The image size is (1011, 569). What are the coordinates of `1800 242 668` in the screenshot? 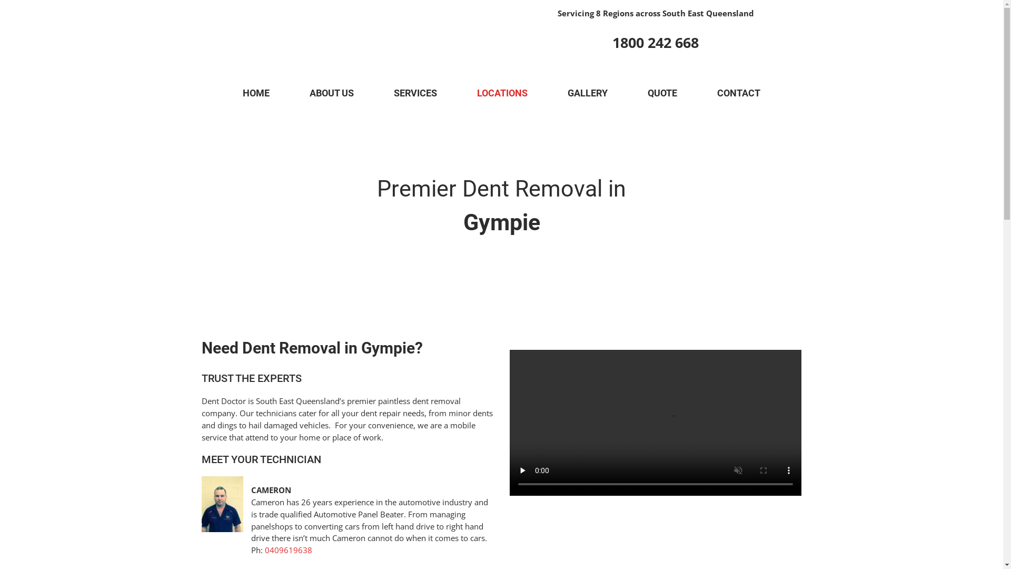 It's located at (656, 42).